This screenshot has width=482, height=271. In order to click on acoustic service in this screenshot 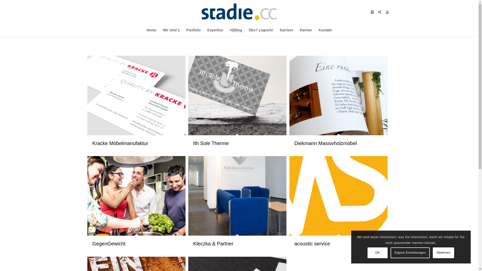, I will do `click(338, 196)`.